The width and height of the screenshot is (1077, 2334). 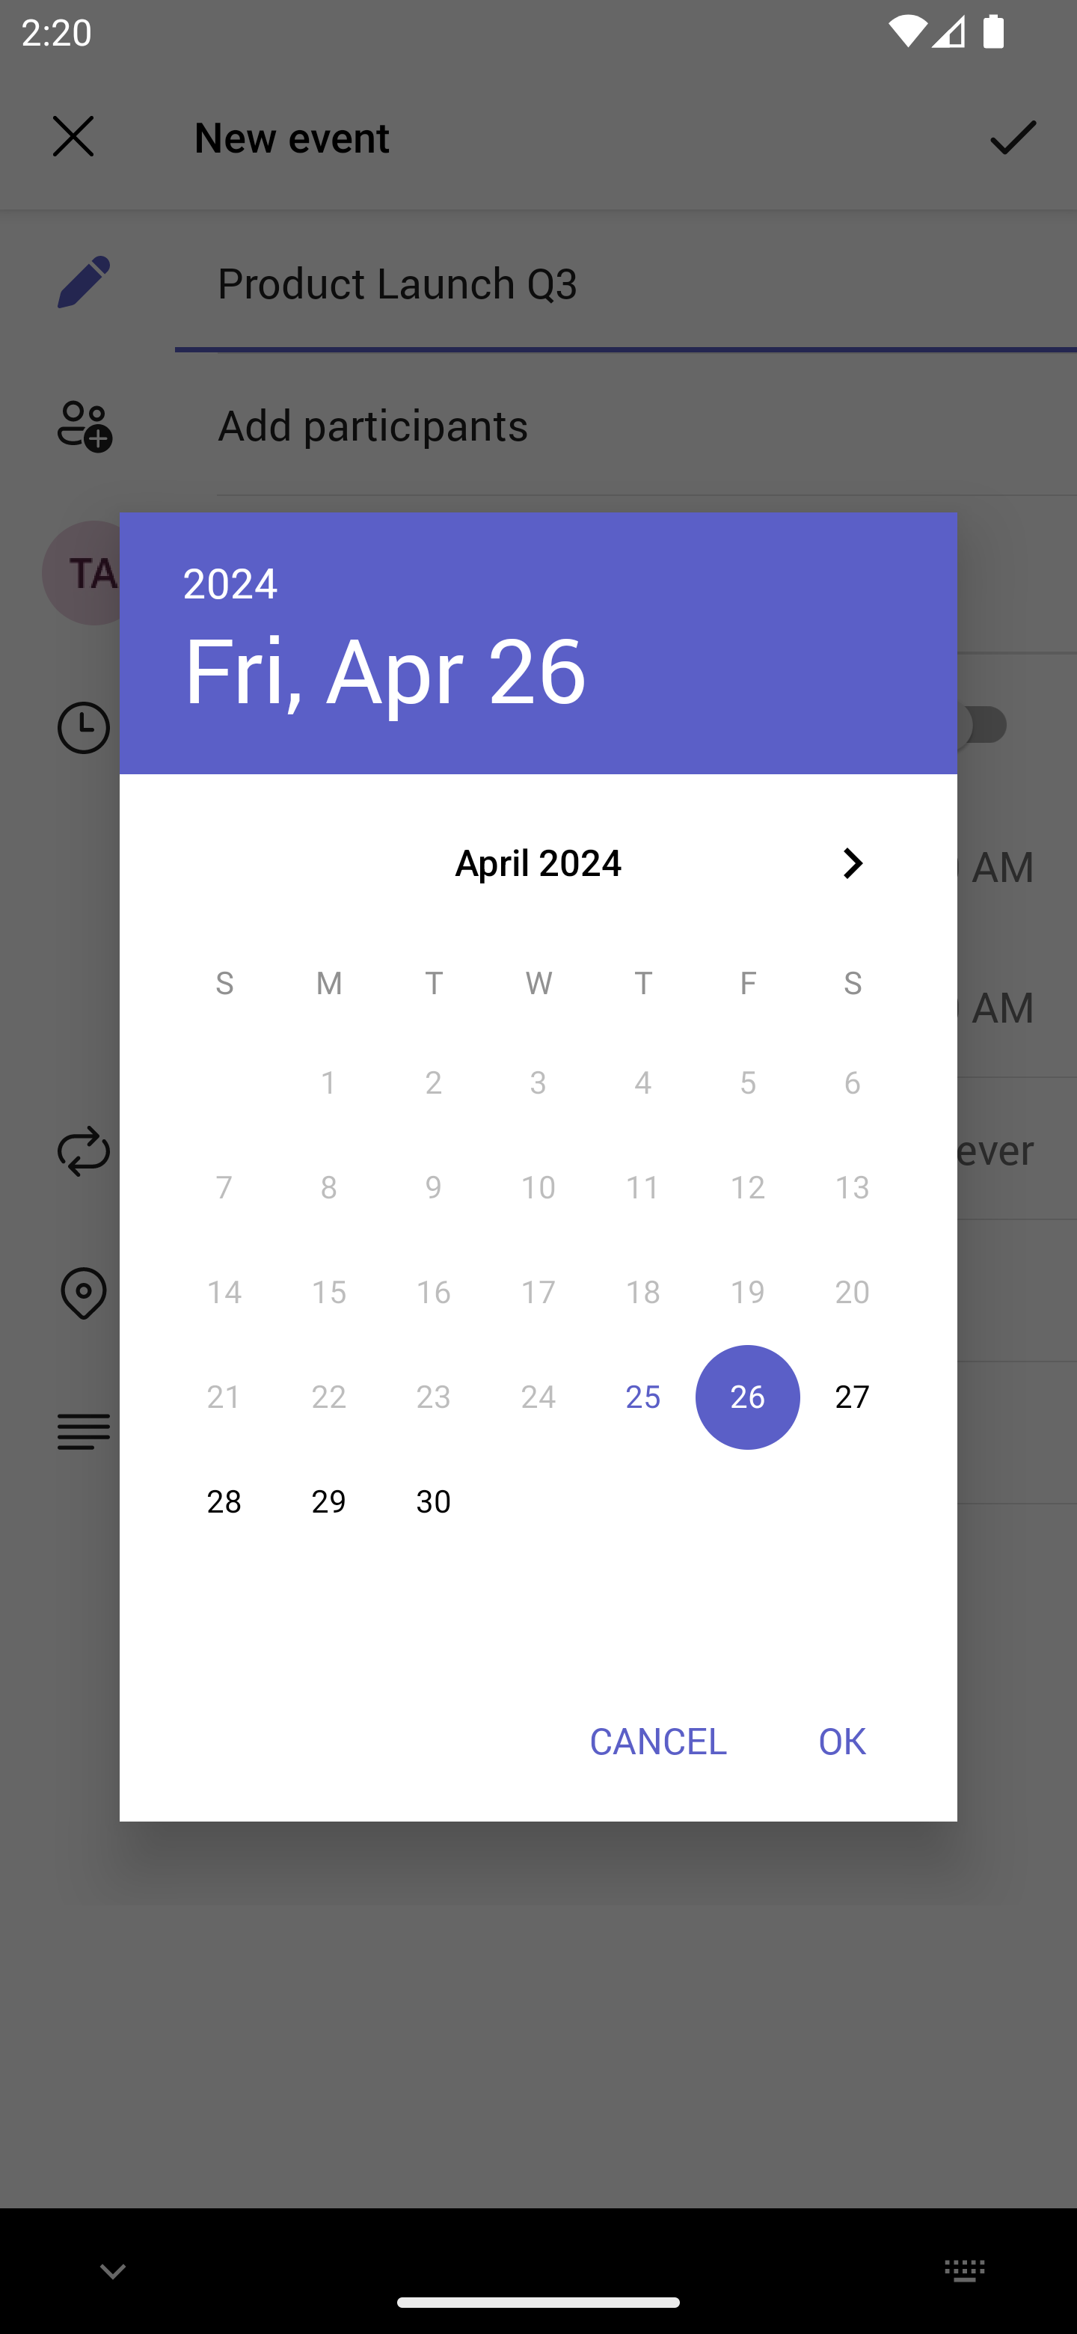 What do you see at coordinates (224, 1291) in the screenshot?
I see `14 14 April 2024` at bounding box center [224, 1291].